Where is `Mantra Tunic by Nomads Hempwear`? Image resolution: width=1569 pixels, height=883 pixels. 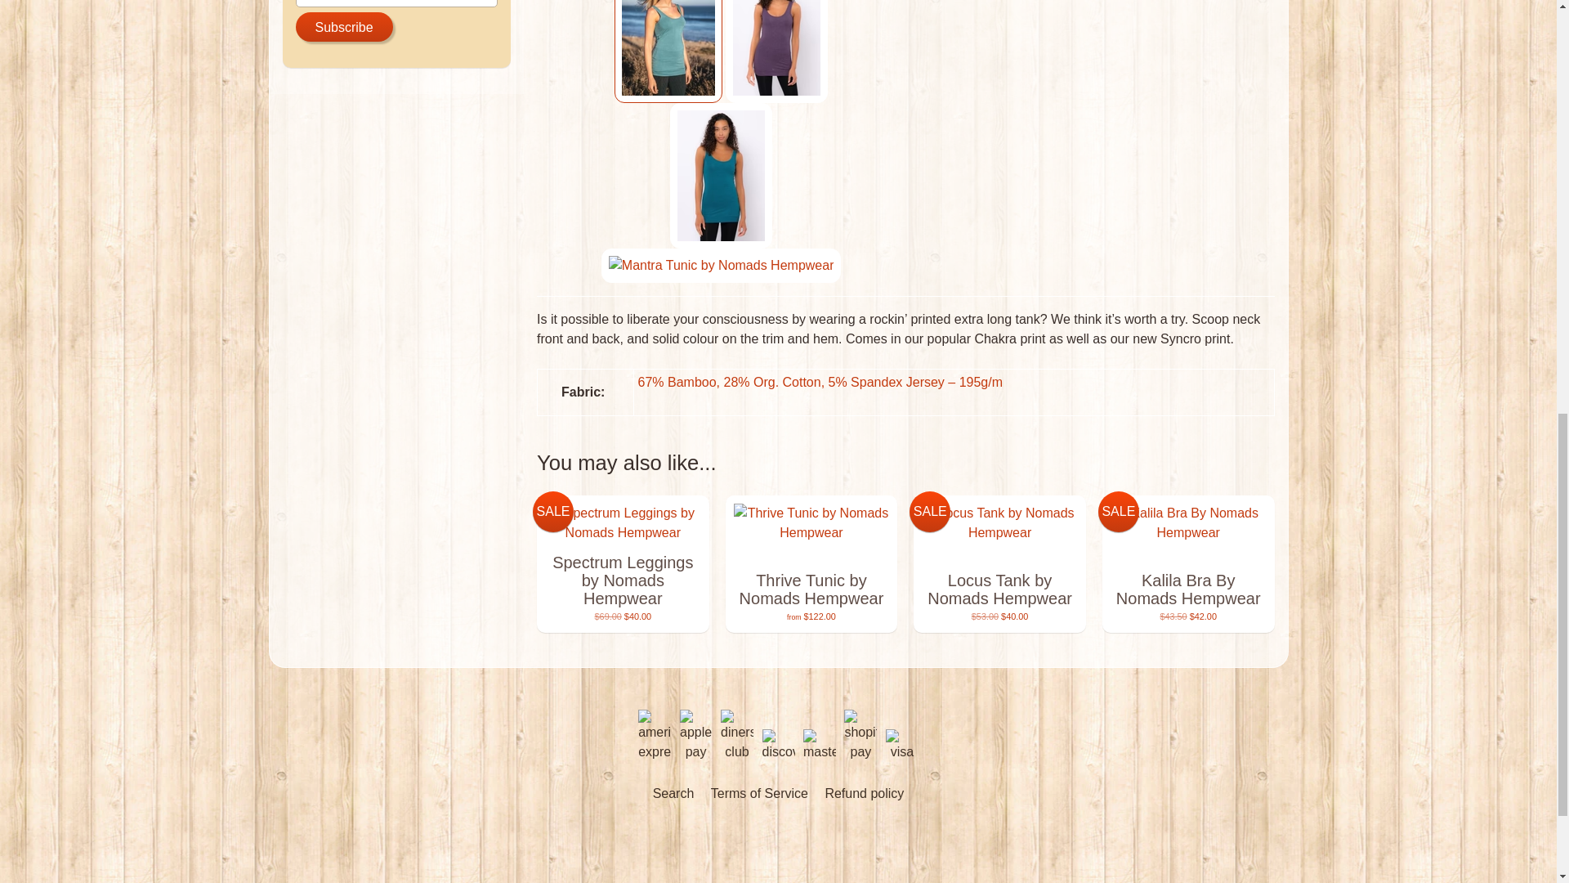 Mantra Tunic by Nomads Hempwear is located at coordinates (776, 52).